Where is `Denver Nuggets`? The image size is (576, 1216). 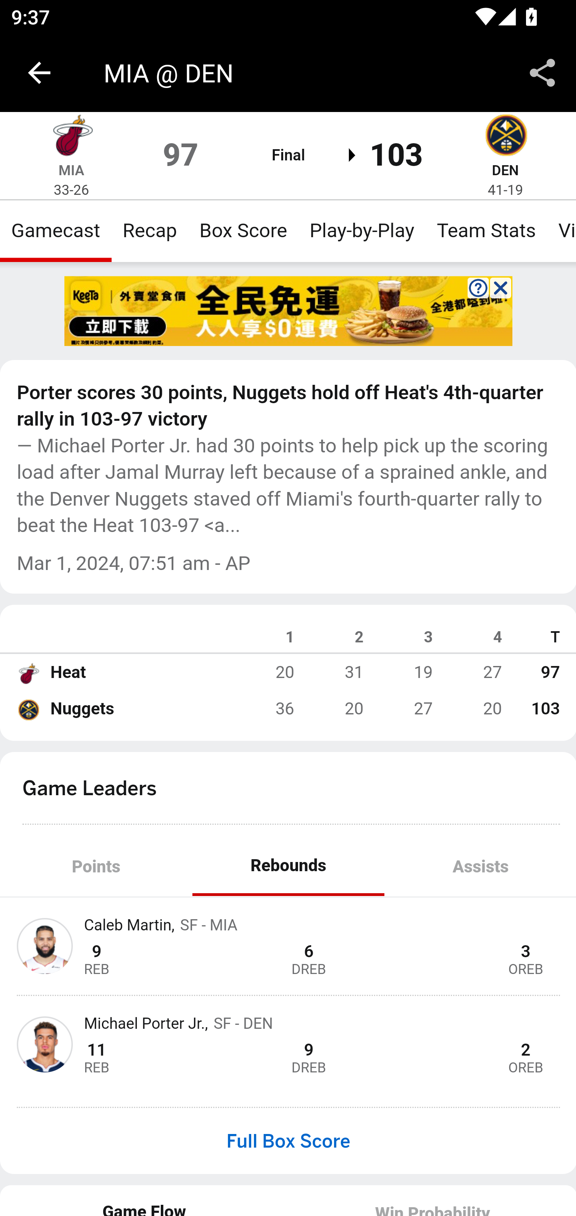
Denver Nuggets is located at coordinates (505, 138).